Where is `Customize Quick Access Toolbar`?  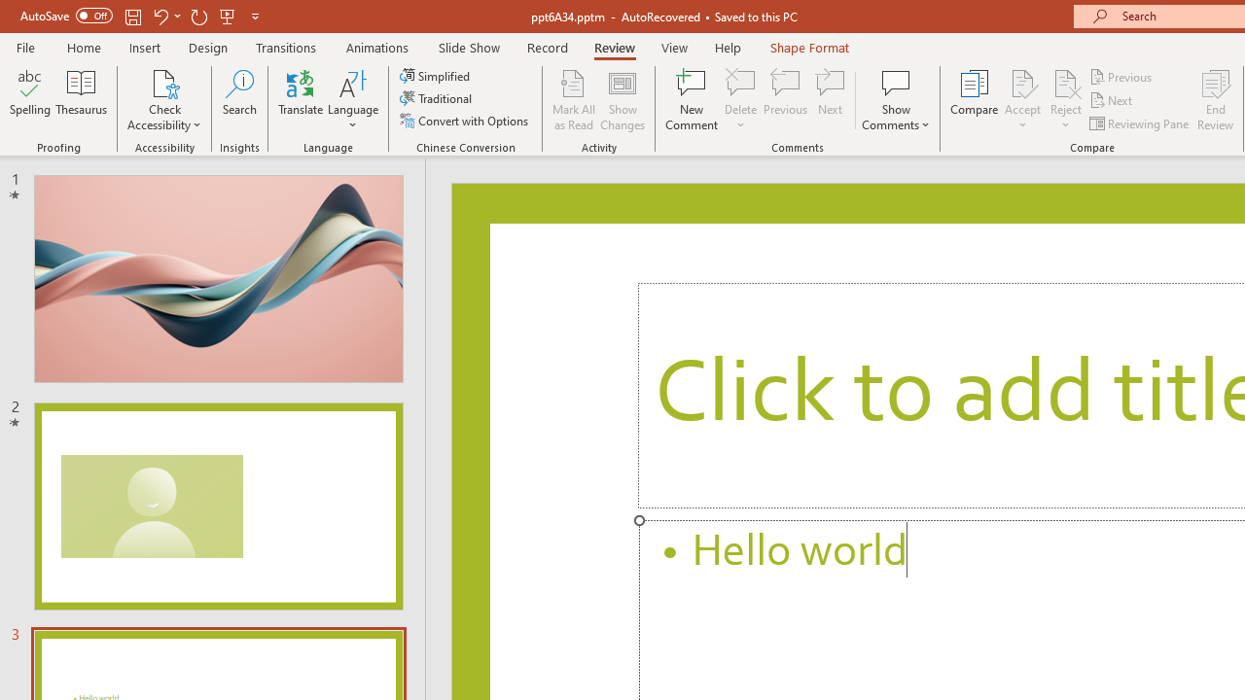
Customize Quick Access Toolbar is located at coordinates (255, 16).